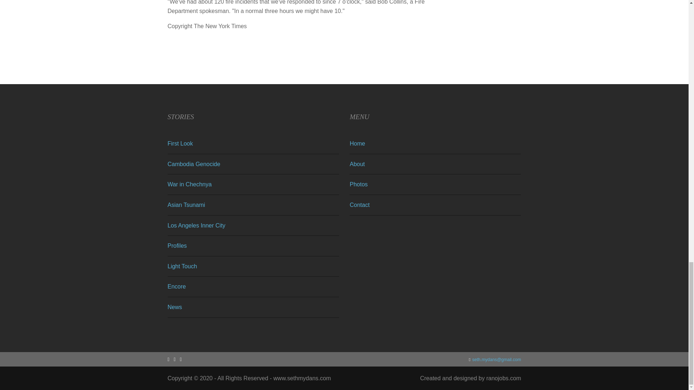 This screenshot has height=390, width=694. Describe the element at coordinates (189, 184) in the screenshot. I see `War in Chechnya` at that location.